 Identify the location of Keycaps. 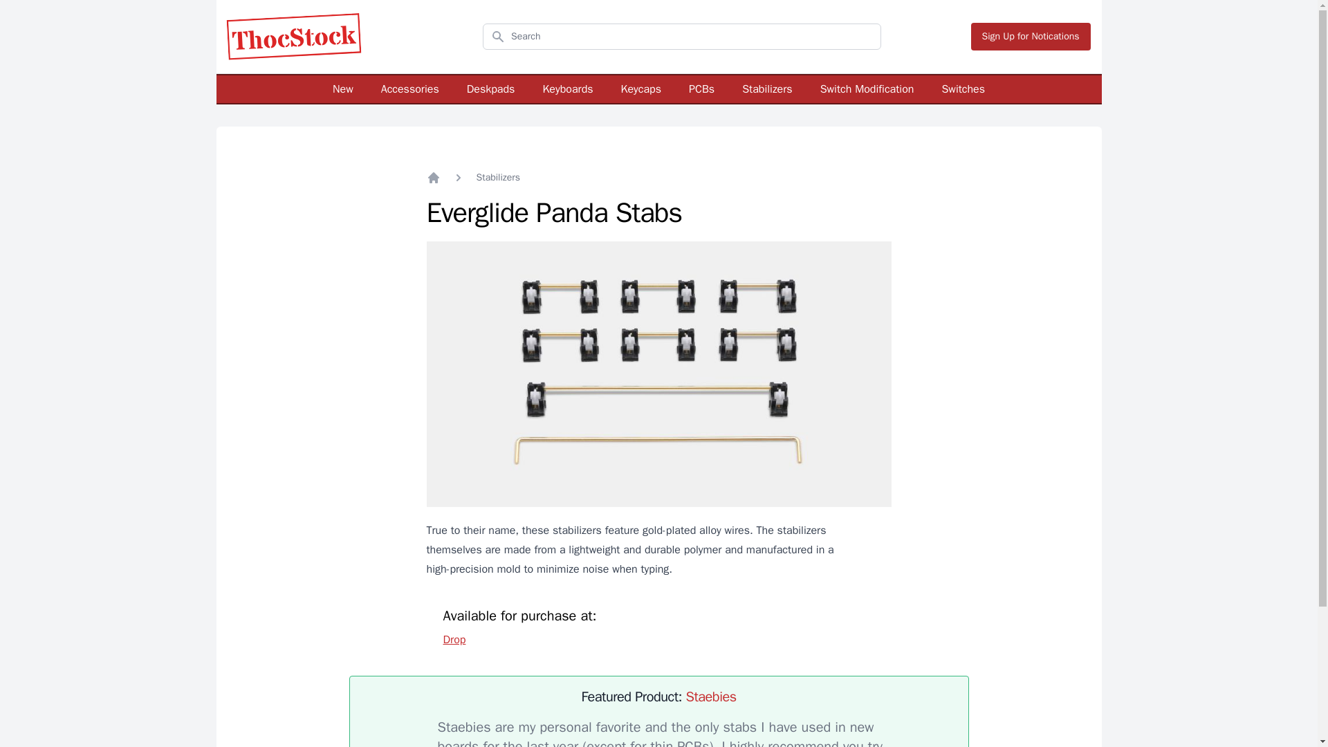
(641, 89).